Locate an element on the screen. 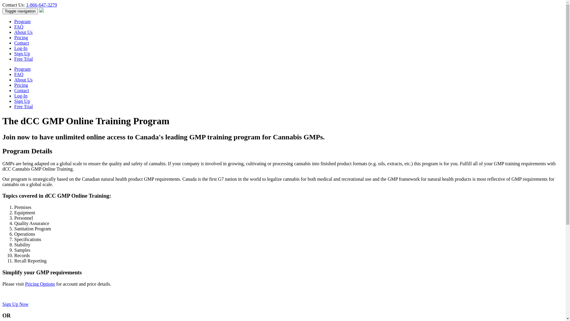  About Us is located at coordinates (23, 80).